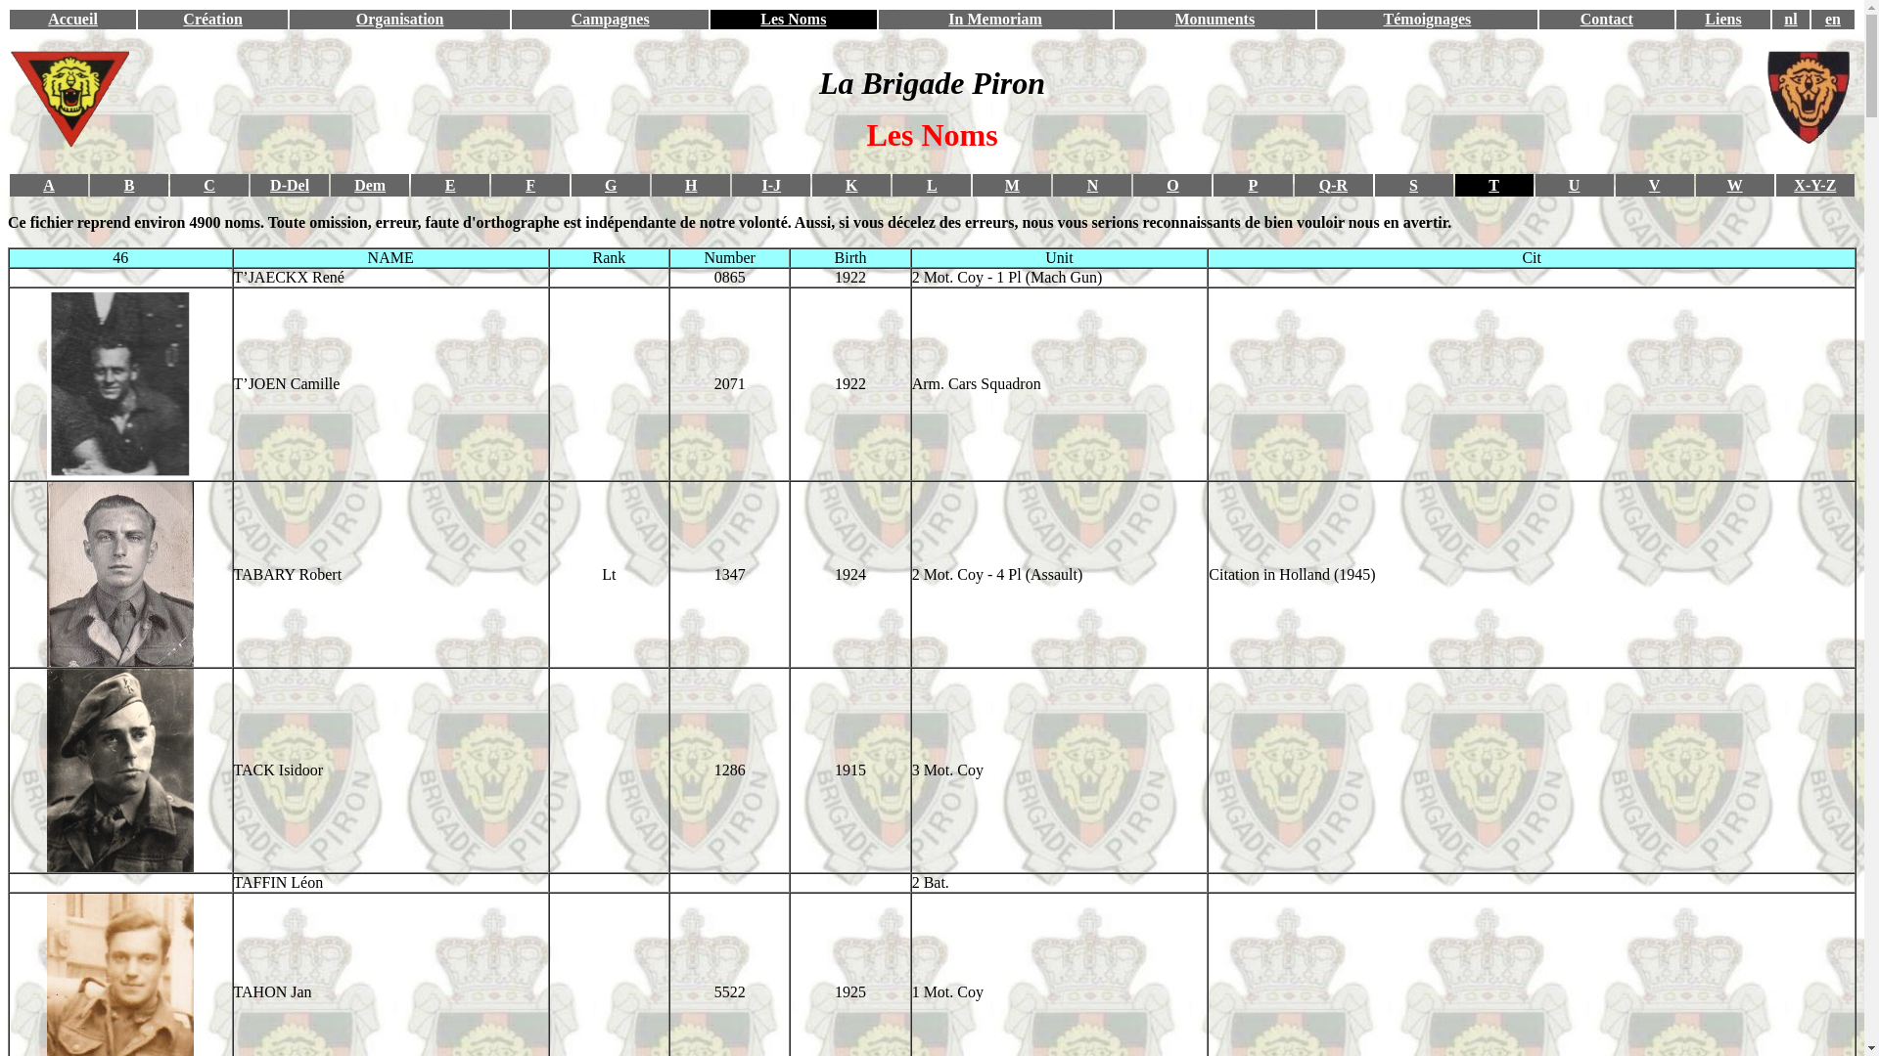 The height and width of the screenshot is (1056, 1879). What do you see at coordinates (1093, 184) in the screenshot?
I see `N` at bounding box center [1093, 184].